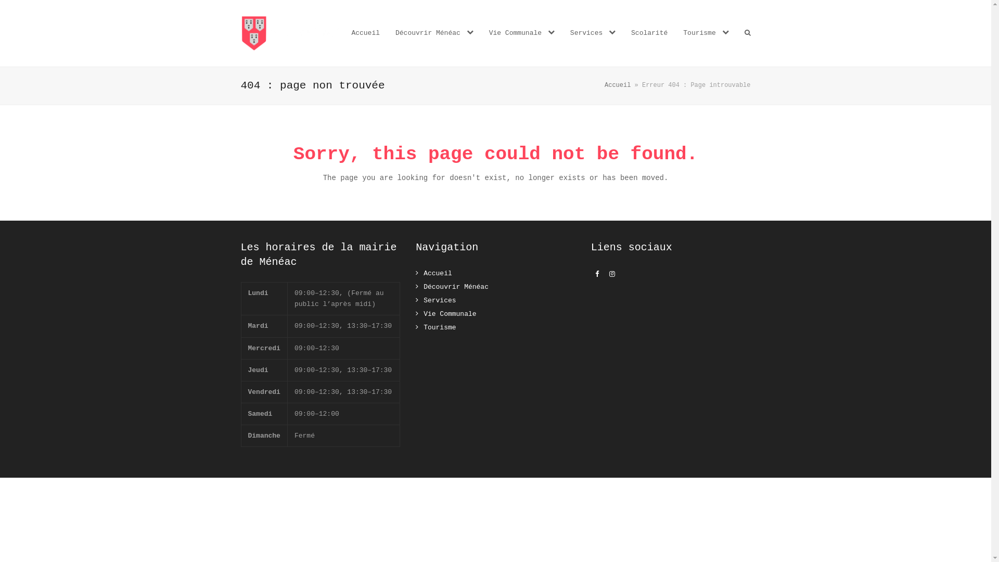 The image size is (999, 562). I want to click on Accueil, so click(618, 85).